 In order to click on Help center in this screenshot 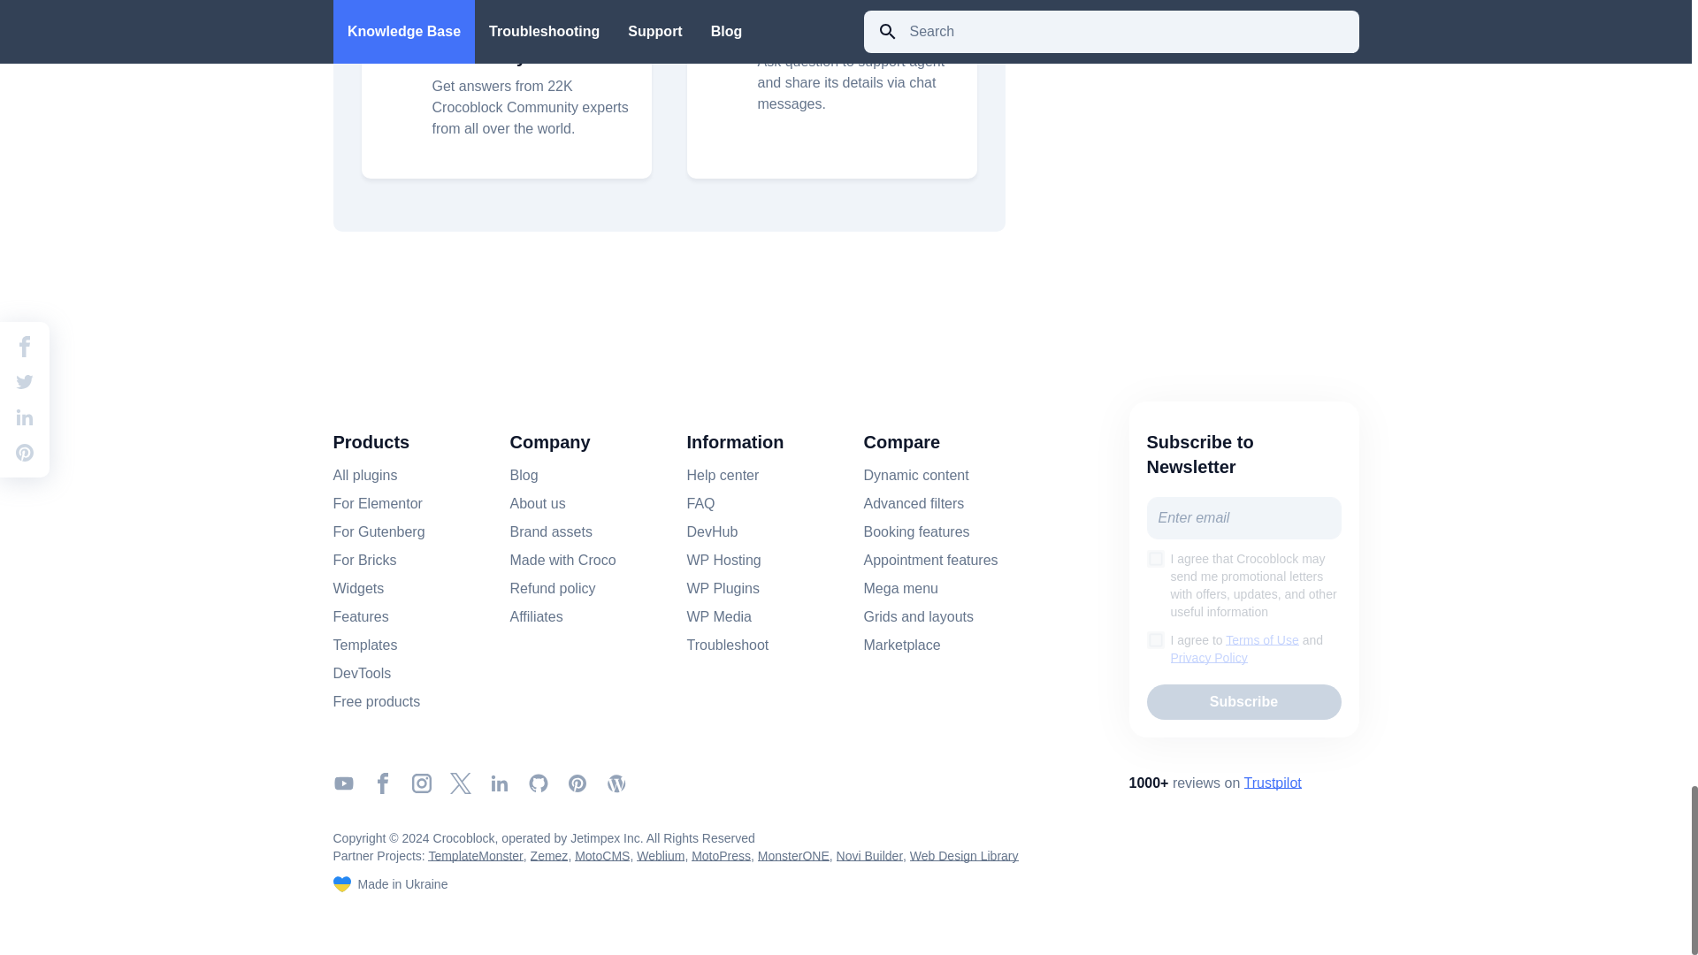, I will do `click(722, 475)`.